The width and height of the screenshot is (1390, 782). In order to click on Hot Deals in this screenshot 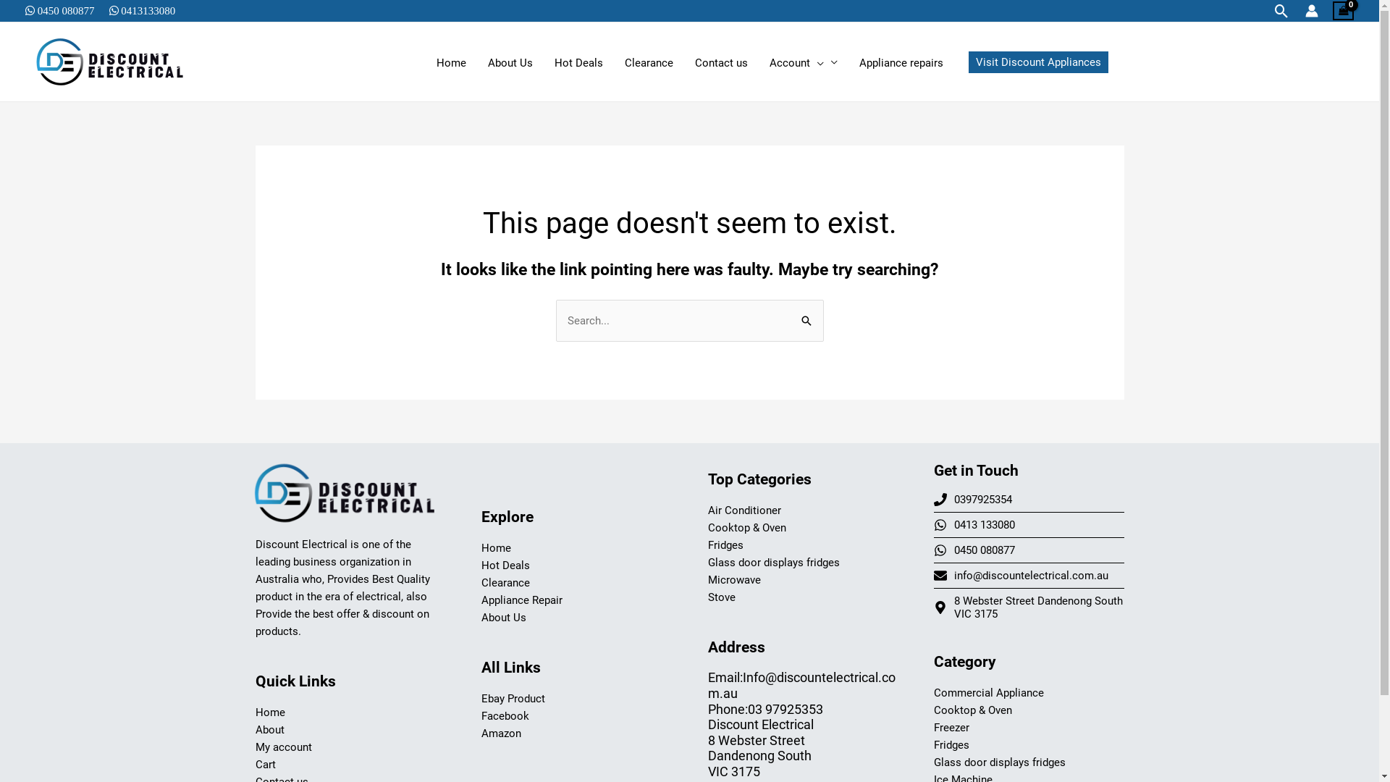, I will do `click(578, 63)`.